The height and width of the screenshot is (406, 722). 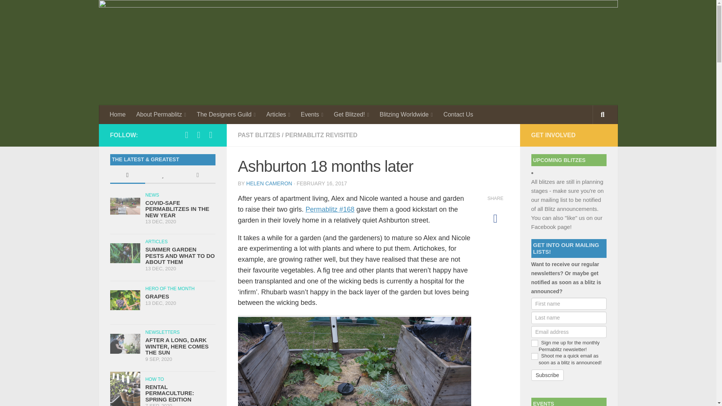 I want to click on PAST BLITZES, so click(x=259, y=135).